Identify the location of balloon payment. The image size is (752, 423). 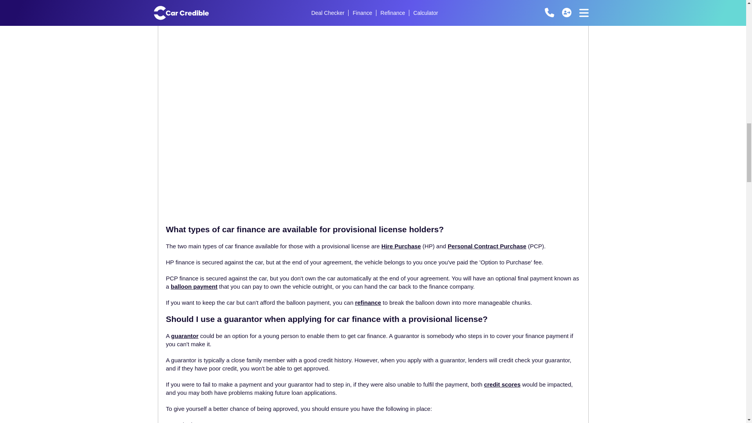
(193, 286).